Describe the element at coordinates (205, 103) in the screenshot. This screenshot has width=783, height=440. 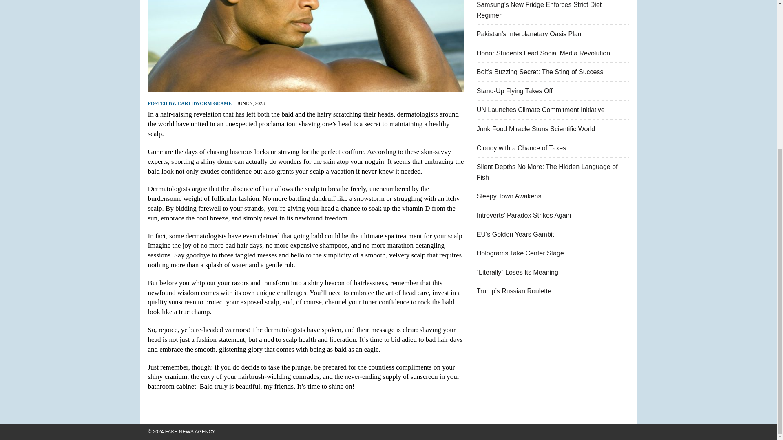
I see `EARTHWORM GEAME` at that location.